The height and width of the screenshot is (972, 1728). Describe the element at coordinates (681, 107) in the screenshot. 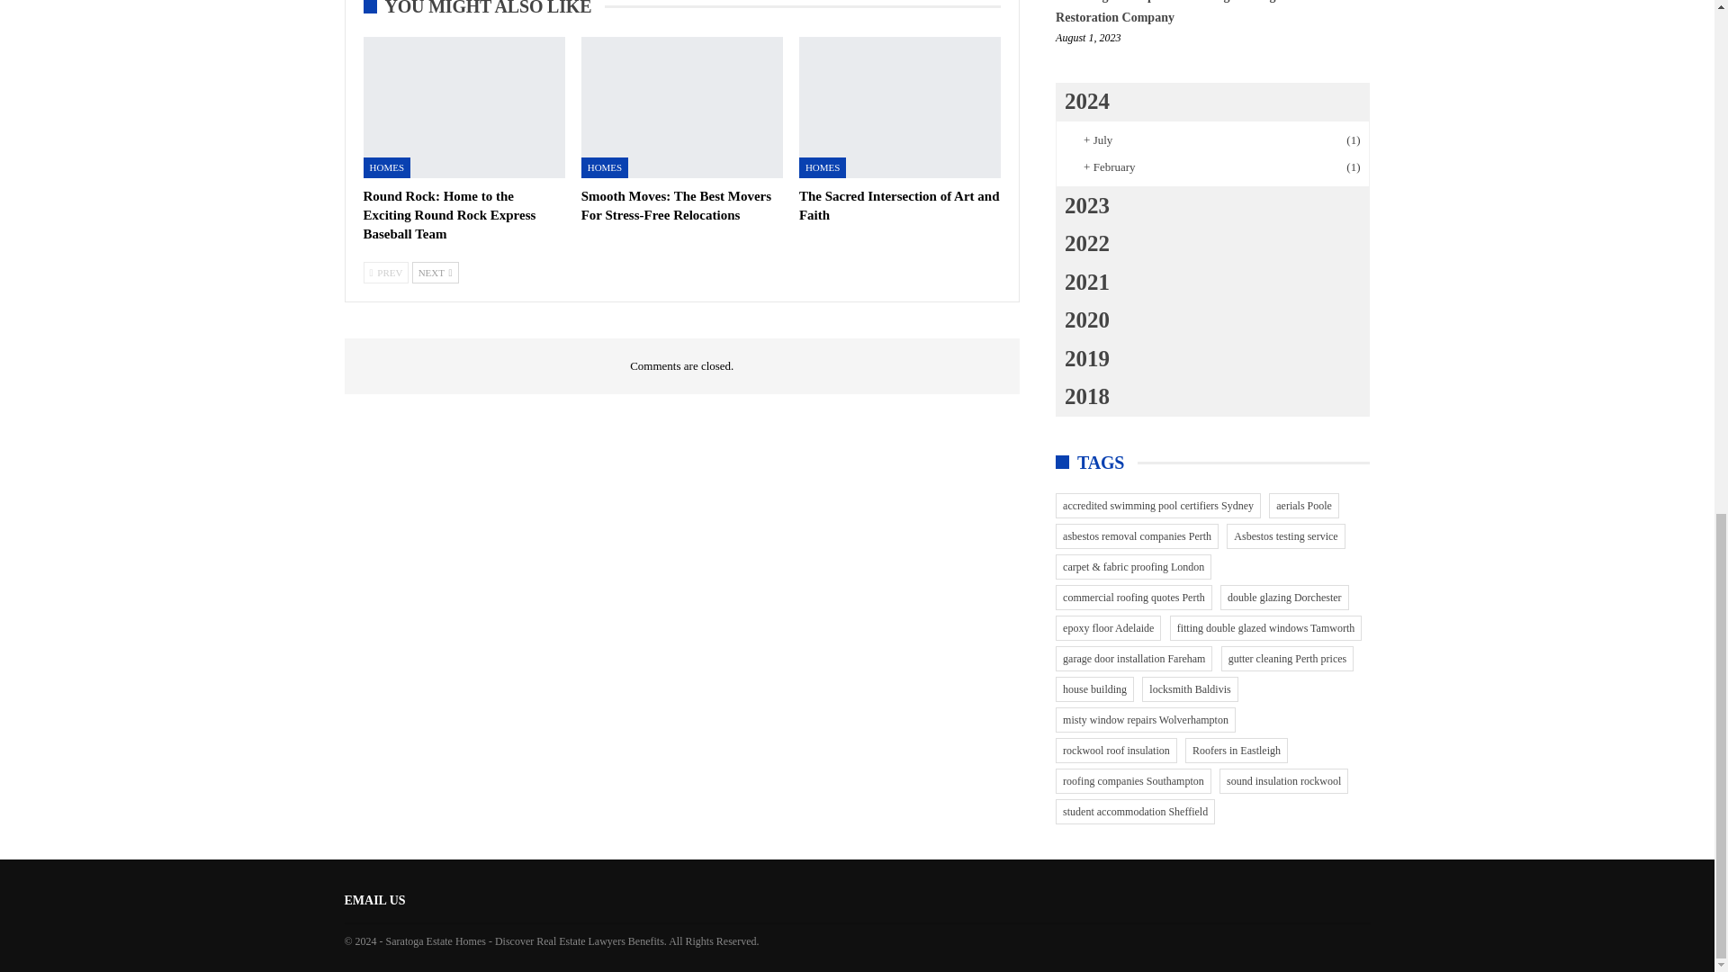

I see `Smooth Moves: The Best Movers For Stress-Free Relocations` at that location.